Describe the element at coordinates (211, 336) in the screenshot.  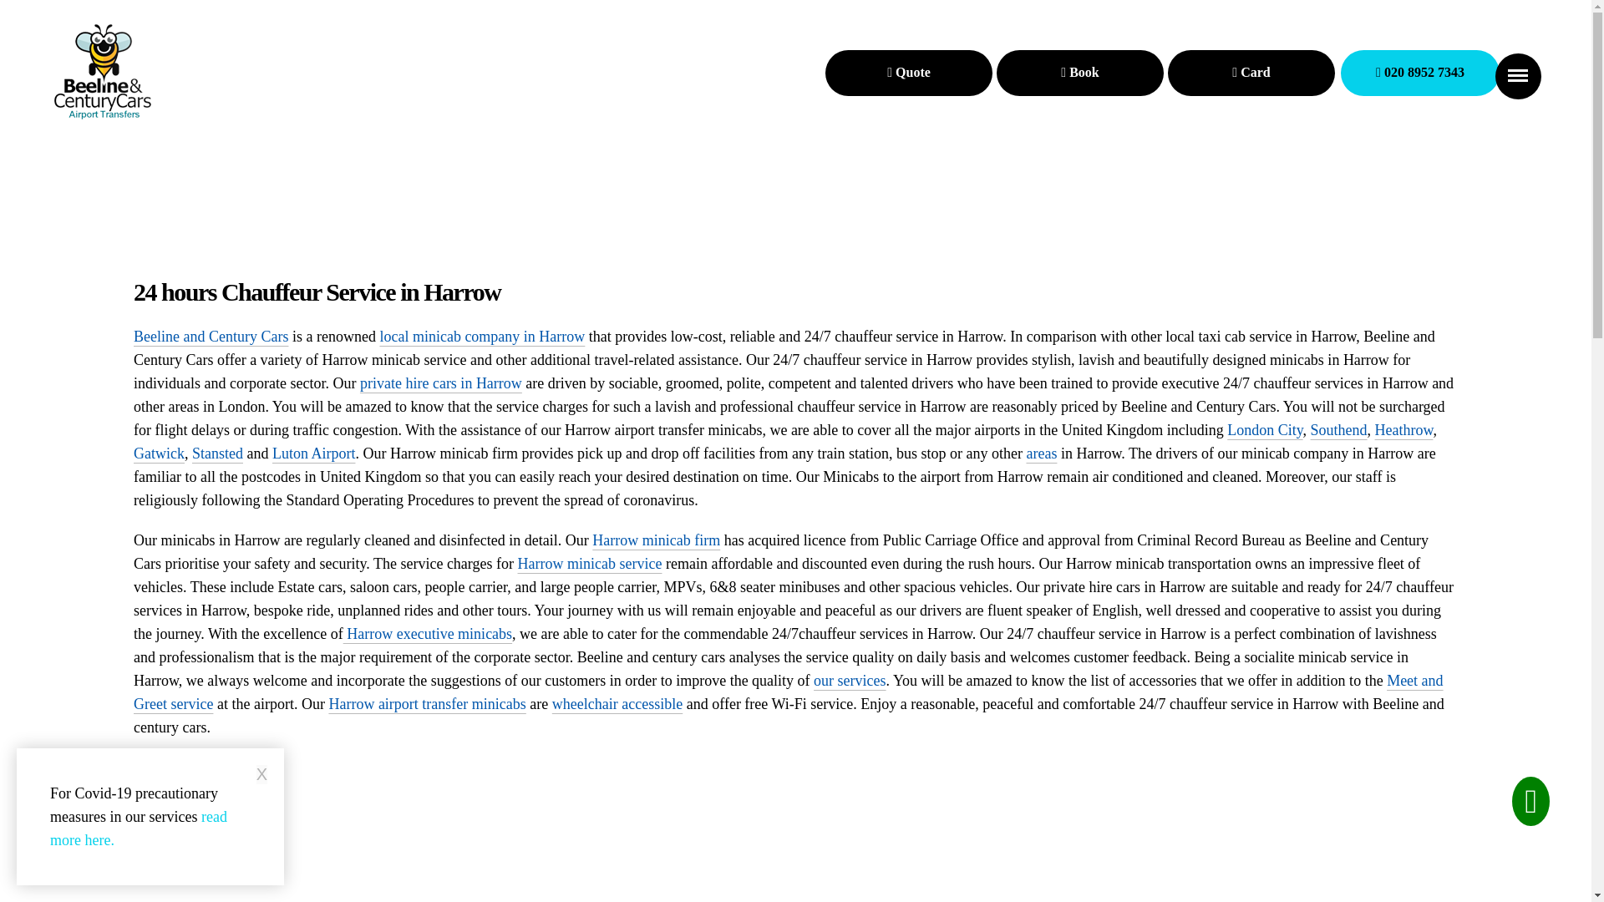
I see `Beeline and Century Cars` at that location.